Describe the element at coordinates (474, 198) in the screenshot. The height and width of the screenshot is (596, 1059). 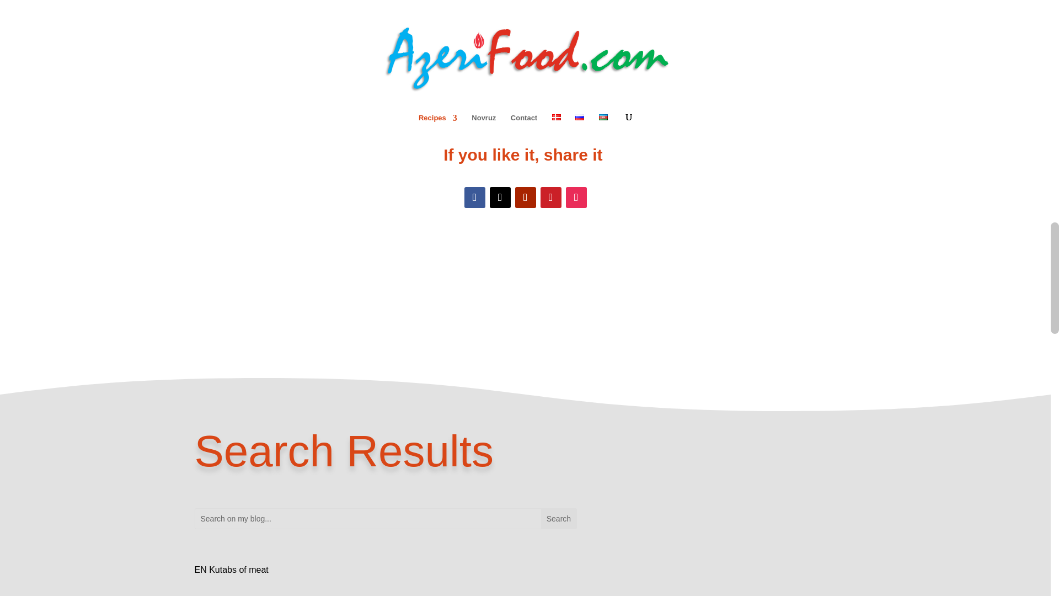
I see `Follow on Facebook` at that location.